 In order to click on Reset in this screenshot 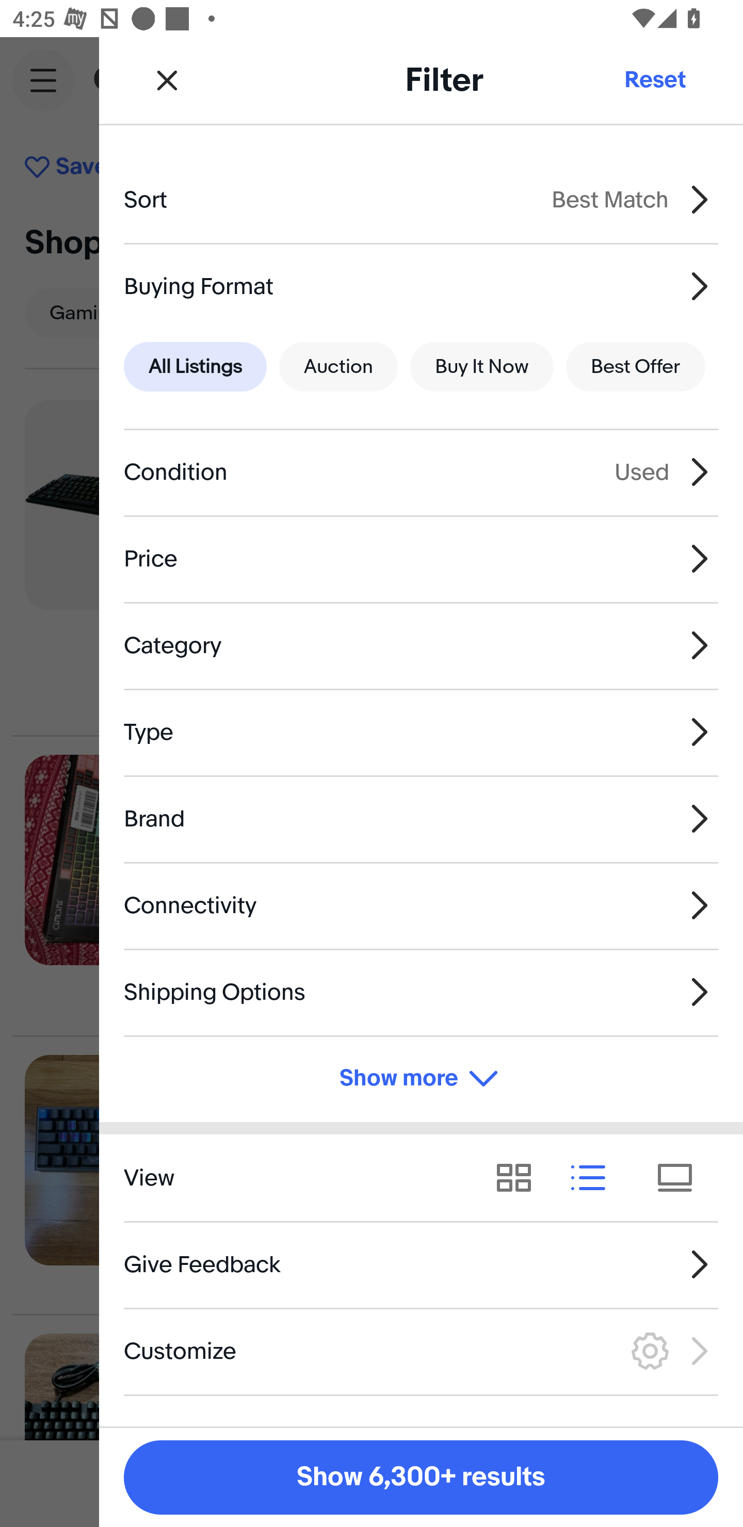, I will do `click(654, 79)`.